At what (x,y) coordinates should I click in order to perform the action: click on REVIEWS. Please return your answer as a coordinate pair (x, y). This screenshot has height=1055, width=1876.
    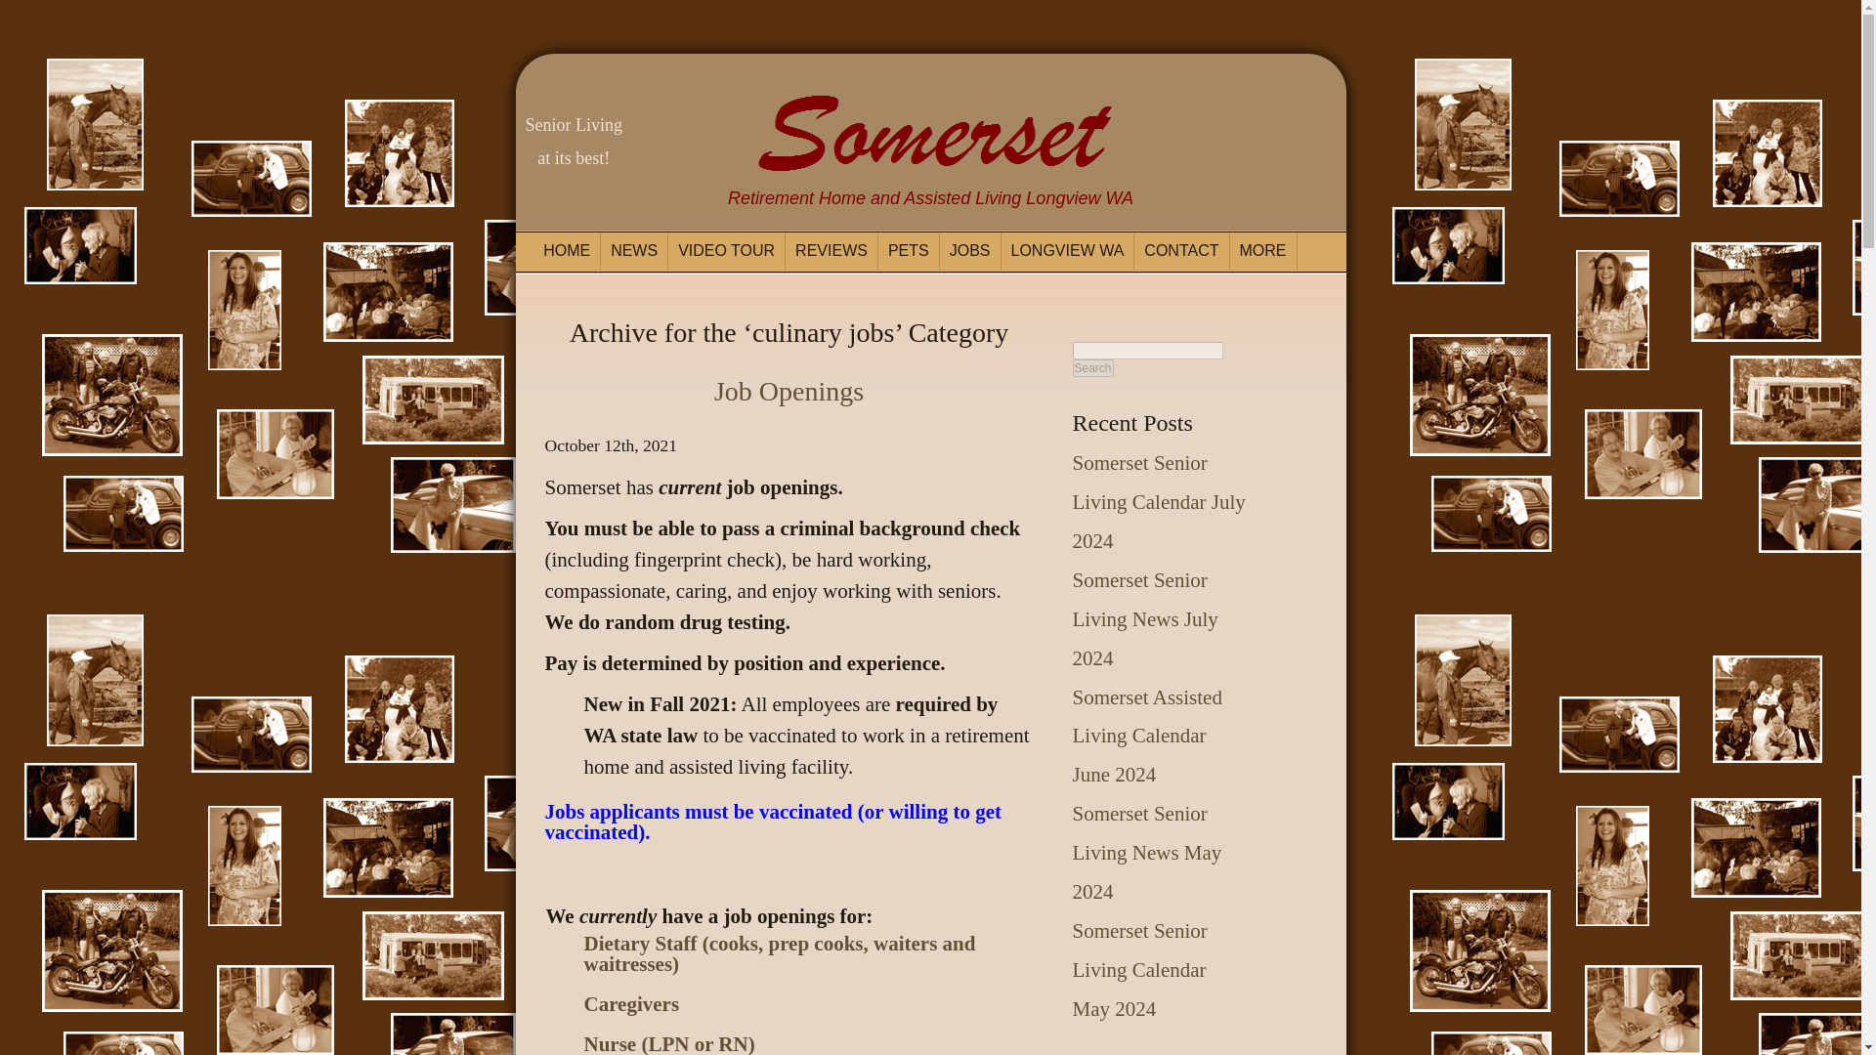
    Looking at the image, I should click on (831, 250).